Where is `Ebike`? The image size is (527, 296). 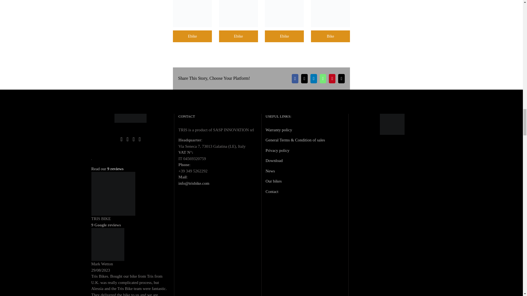
Ebike is located at coordinates (239, 36).